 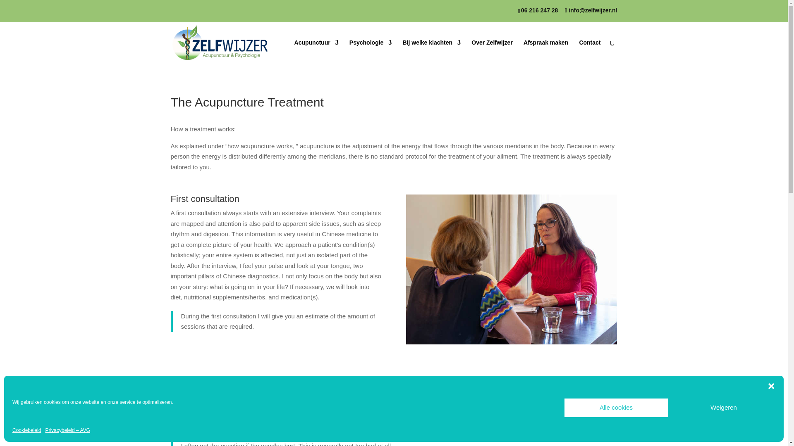 I want to click on Afspraak maken, so click(x=546, y=51).